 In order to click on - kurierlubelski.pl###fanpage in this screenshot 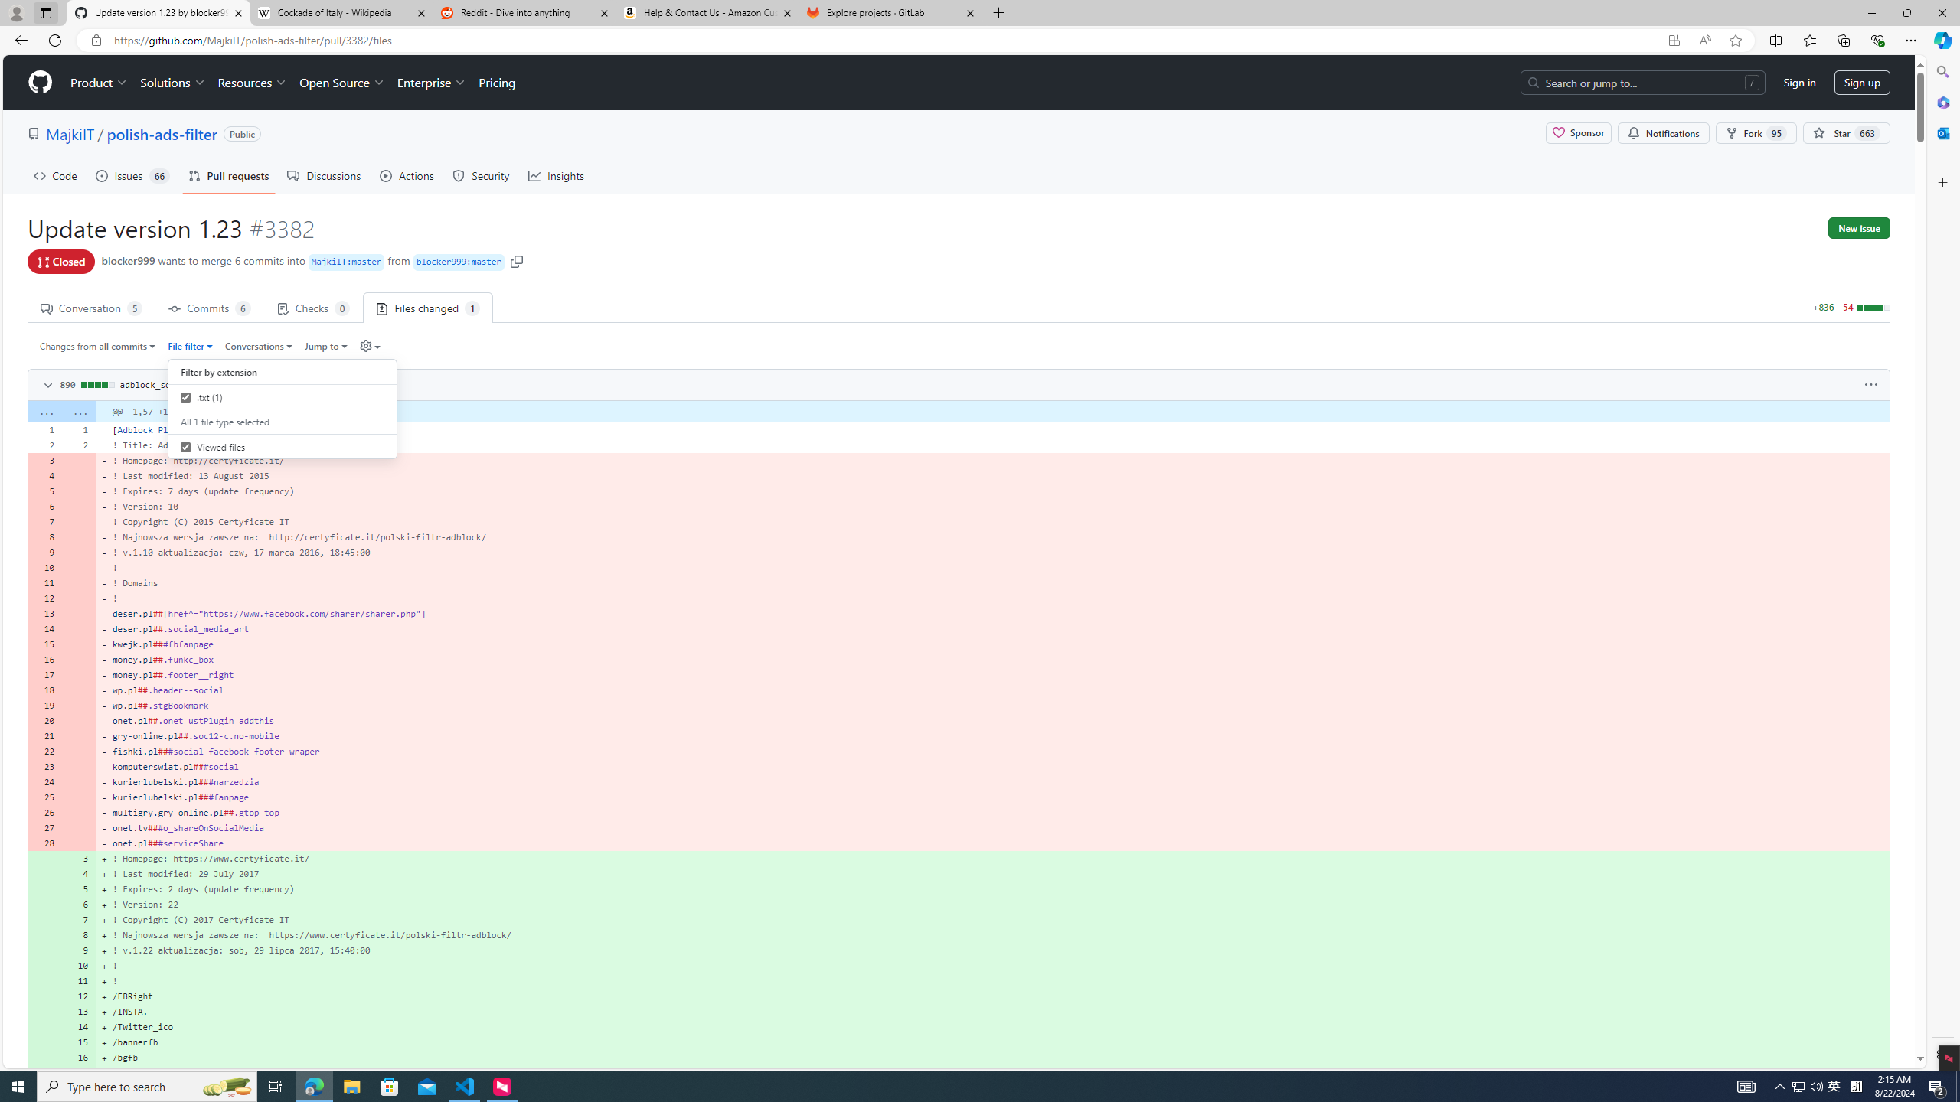, I will do `click(992, 797)`.